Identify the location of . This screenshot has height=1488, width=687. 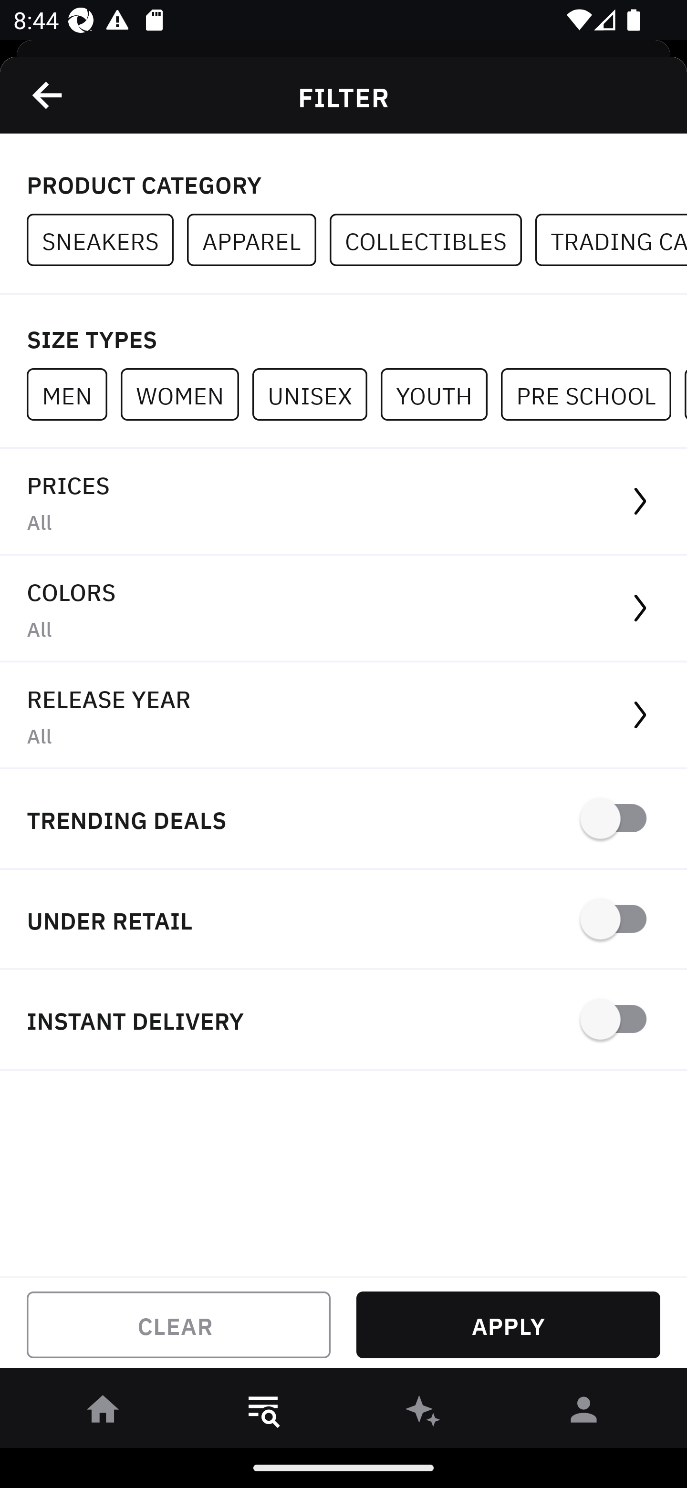
(48, 95).